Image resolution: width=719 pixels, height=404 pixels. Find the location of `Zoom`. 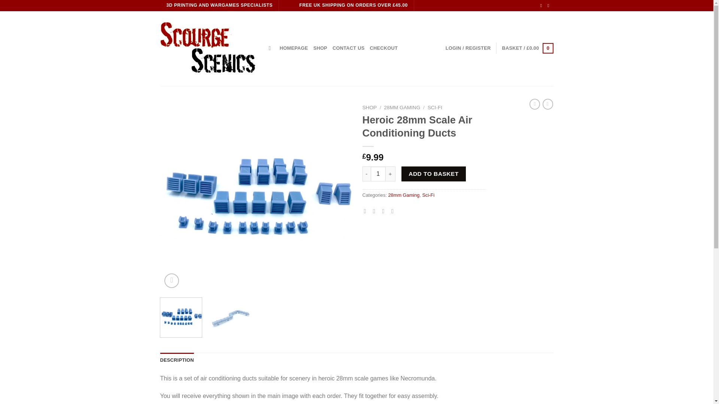

Zoom is located at coordinates (172, 281).